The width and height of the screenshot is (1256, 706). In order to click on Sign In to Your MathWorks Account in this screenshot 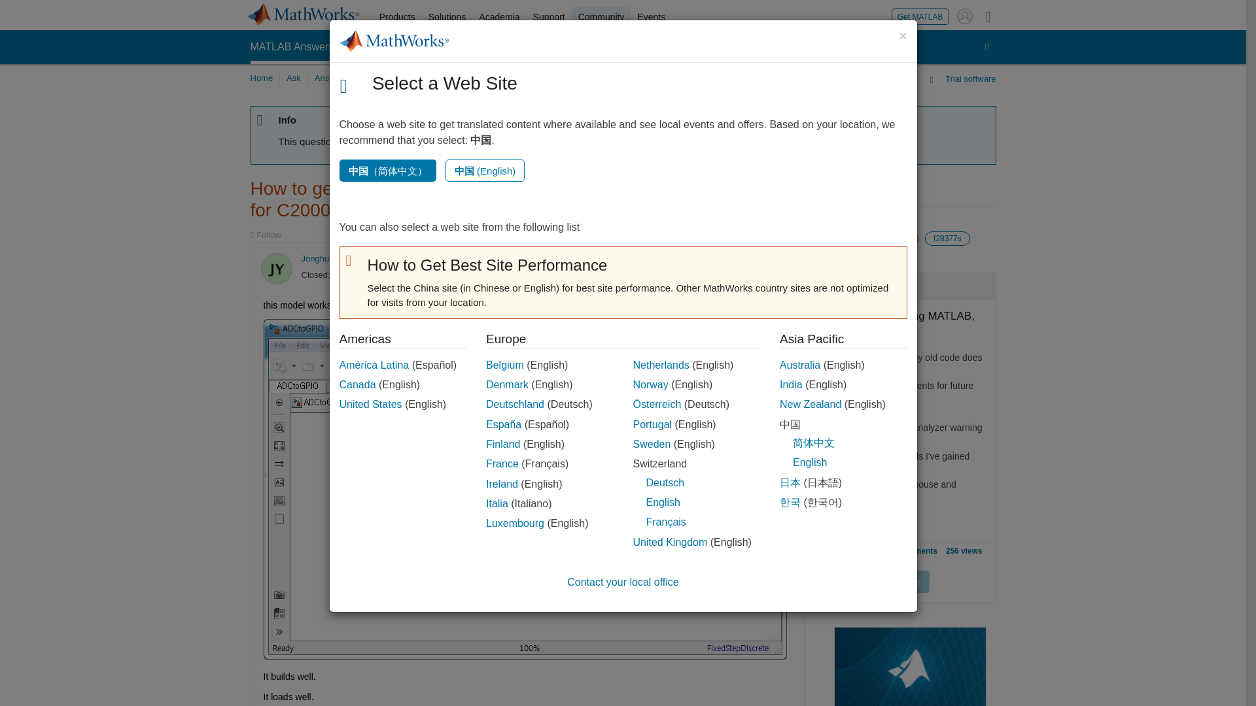, I will do `click(964, 16)`.